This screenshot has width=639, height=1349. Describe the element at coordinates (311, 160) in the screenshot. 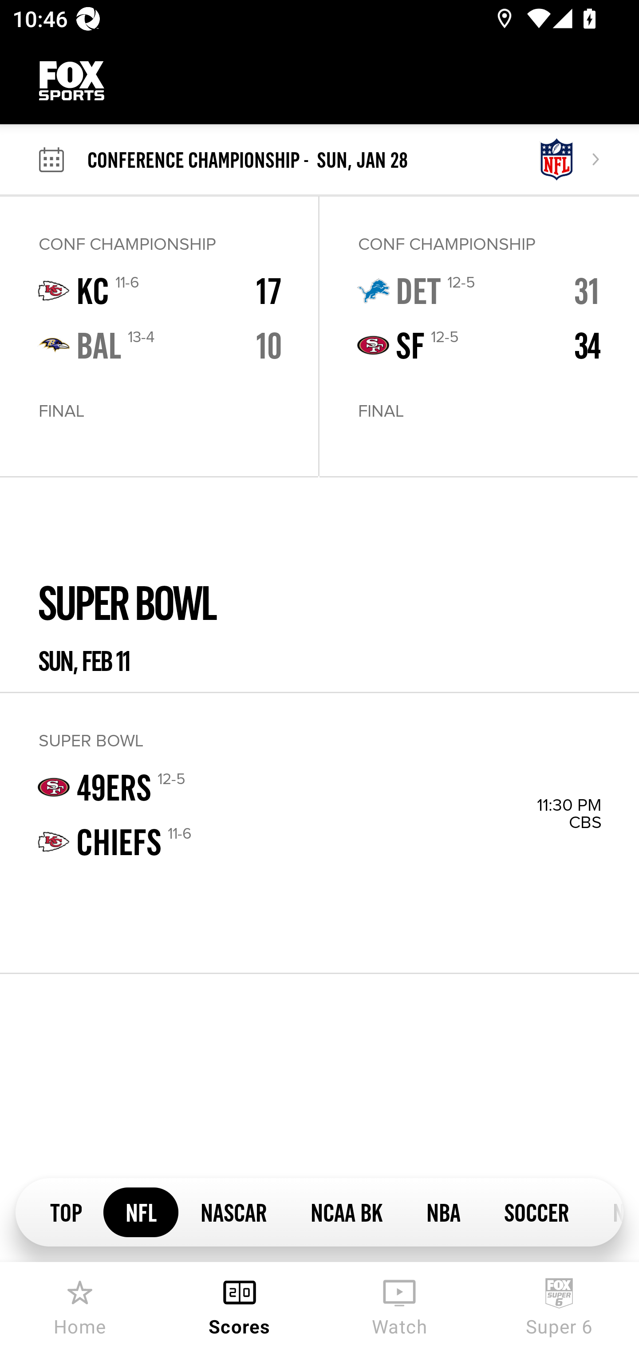

I see `CONFERENCE CHAMPIONSHIP -  SUN, JAN 28` at that location.